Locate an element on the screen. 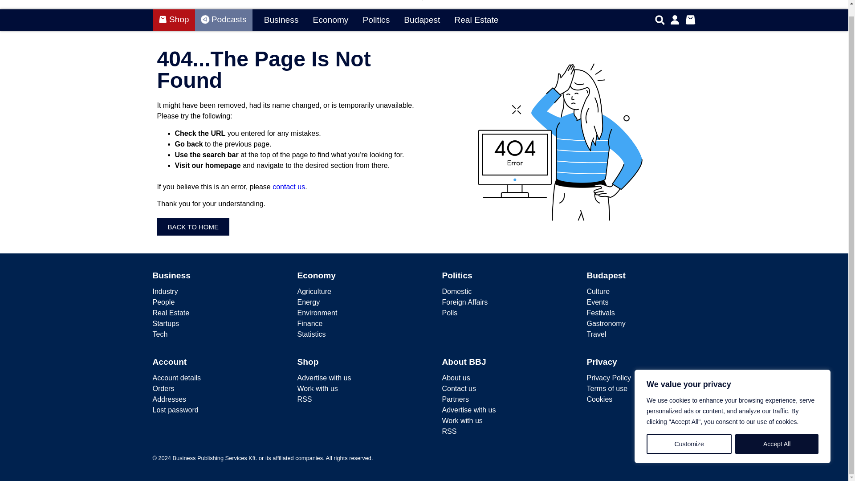  Agriculture is located at coordinates (352, 291).